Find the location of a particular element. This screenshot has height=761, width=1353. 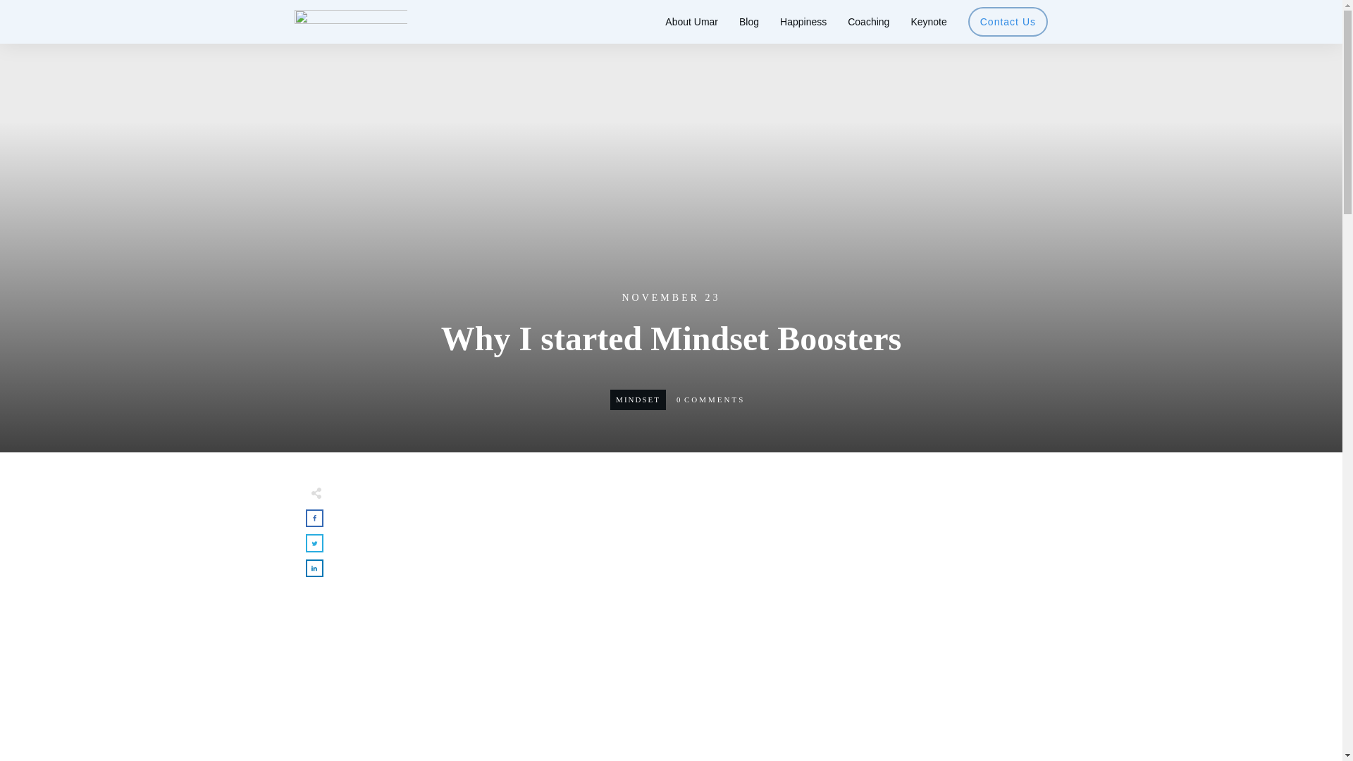

Blog is located at coordinates (748, 22).